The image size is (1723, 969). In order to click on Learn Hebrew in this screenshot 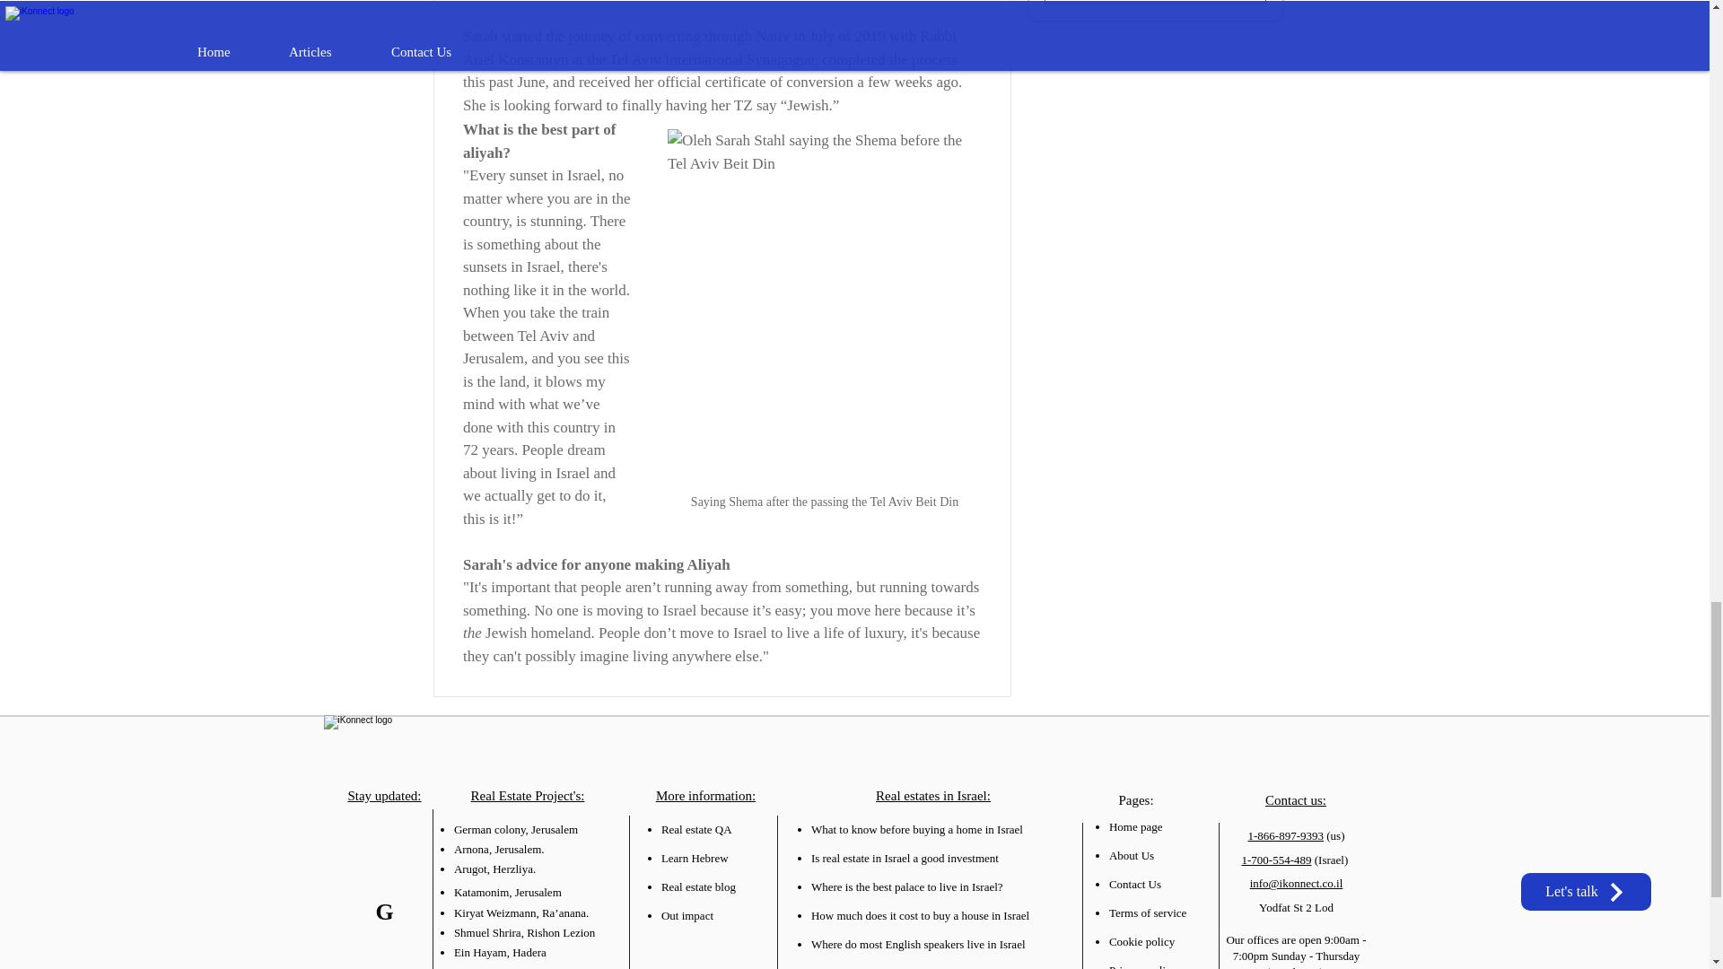, I will do `click(695, 858)`.